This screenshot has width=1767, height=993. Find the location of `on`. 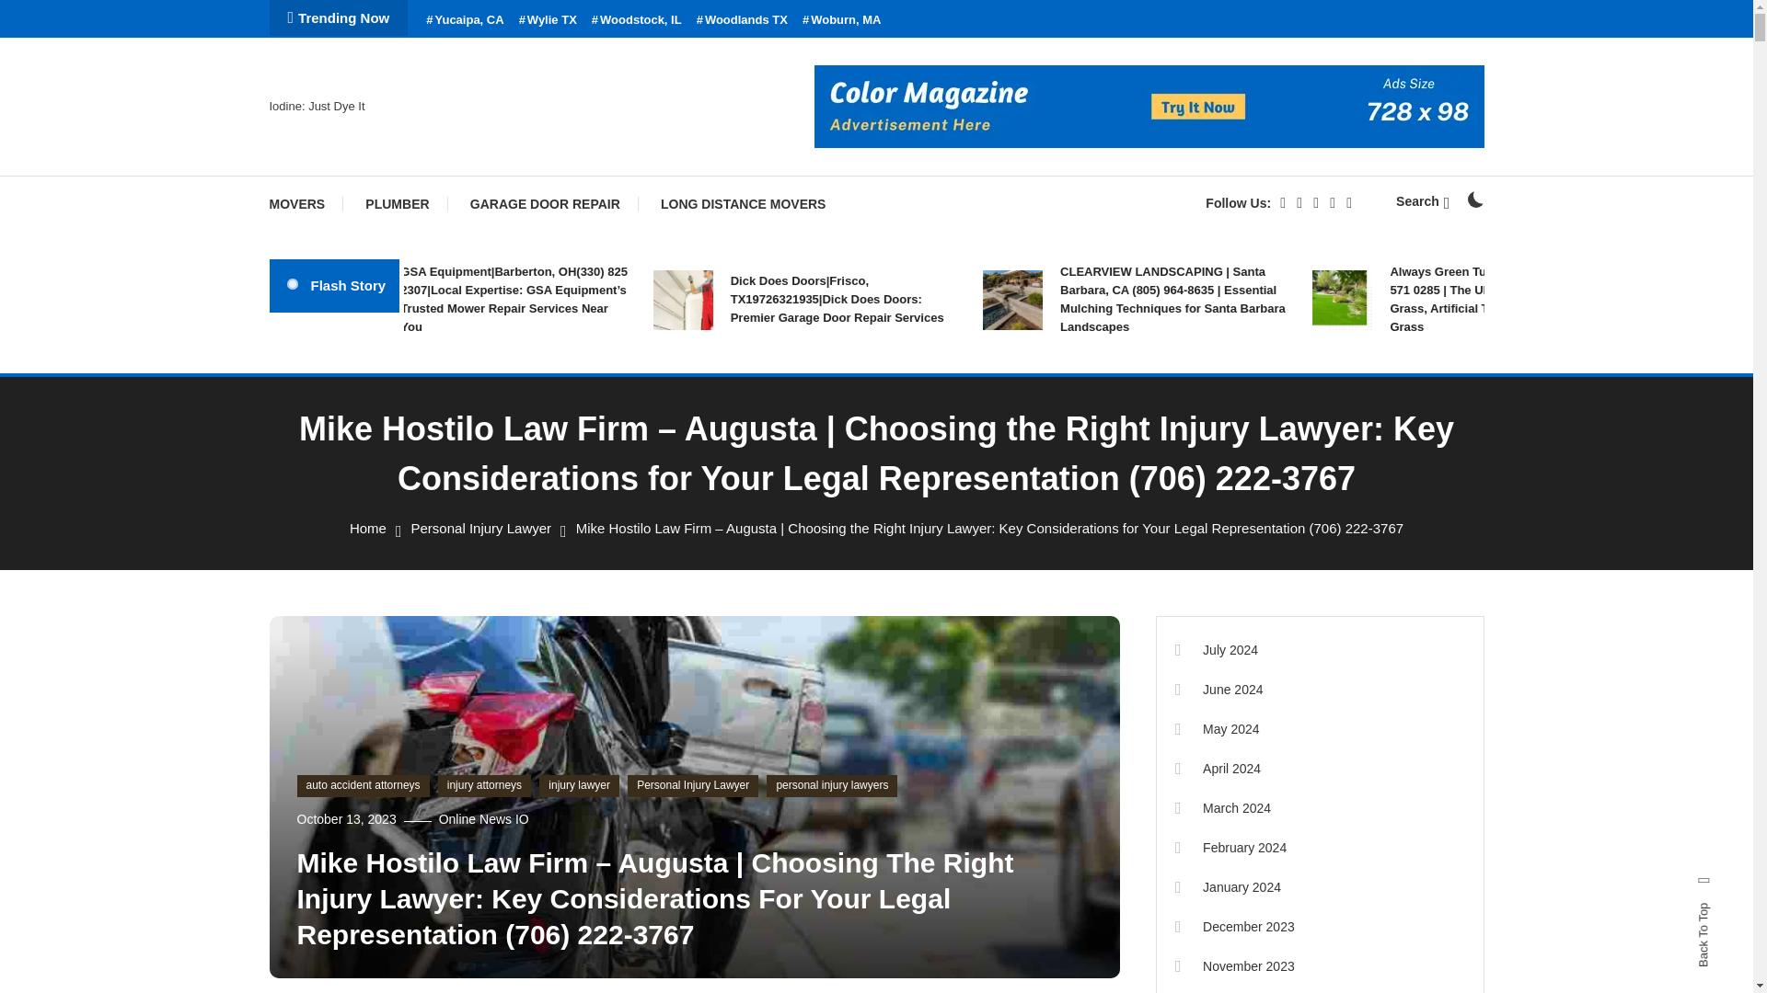

on is located at coordinates (1474, 199).